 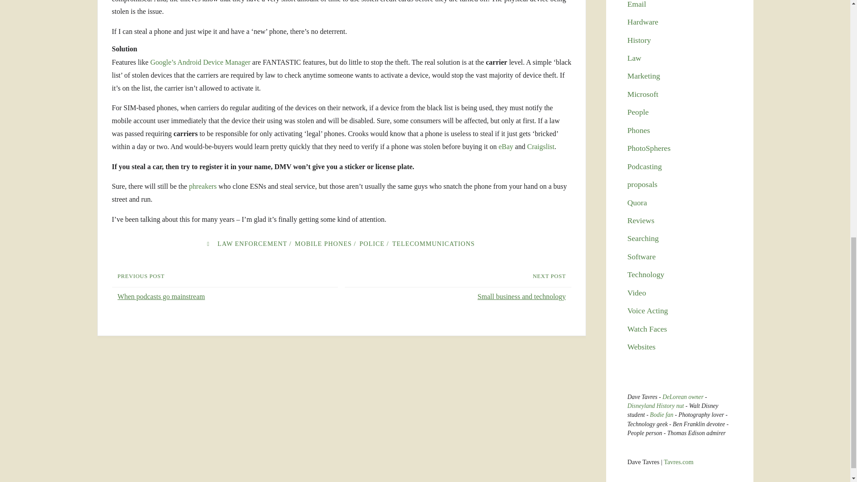 I want to click on Marketing, so click(x=644, y=76).